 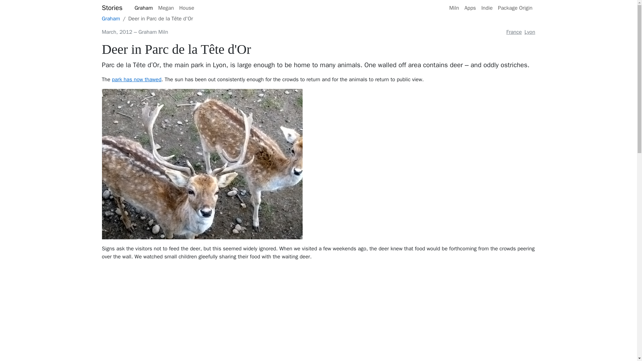 What do you see at coordinates (143, 8) in the screenshot?
I see `Graham` at bounding box center [143, 8].